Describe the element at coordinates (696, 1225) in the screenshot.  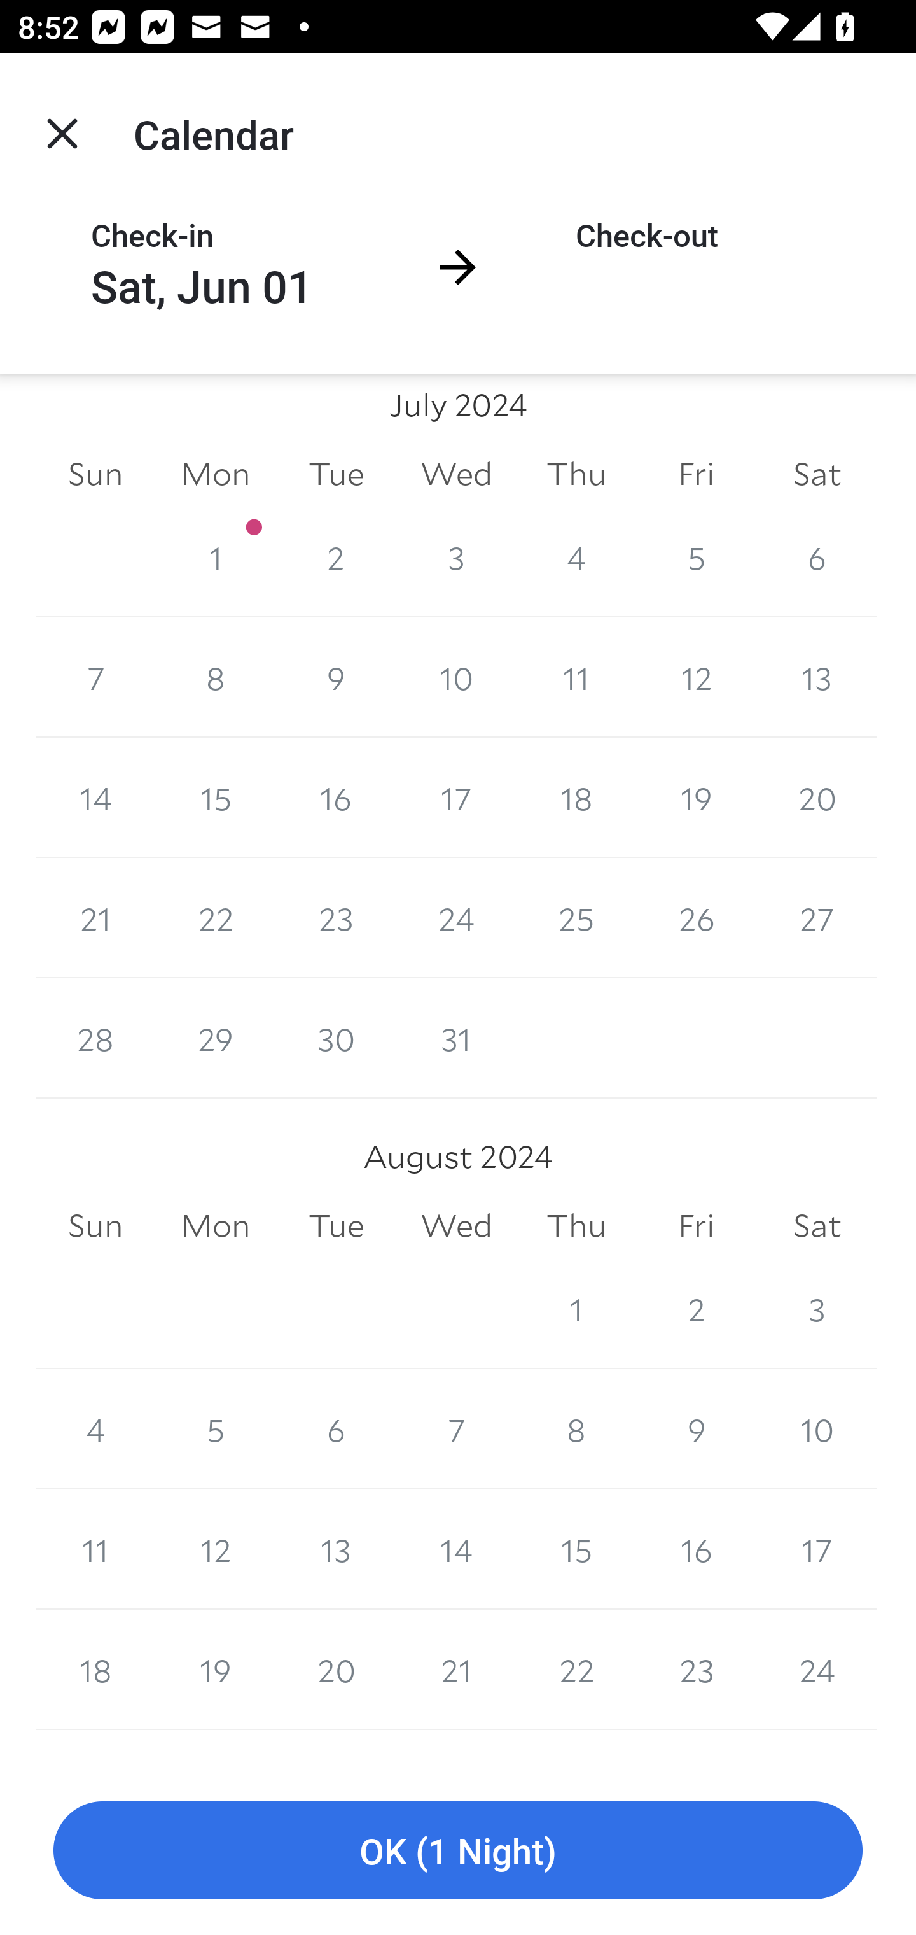
I see `Fri` at that location.